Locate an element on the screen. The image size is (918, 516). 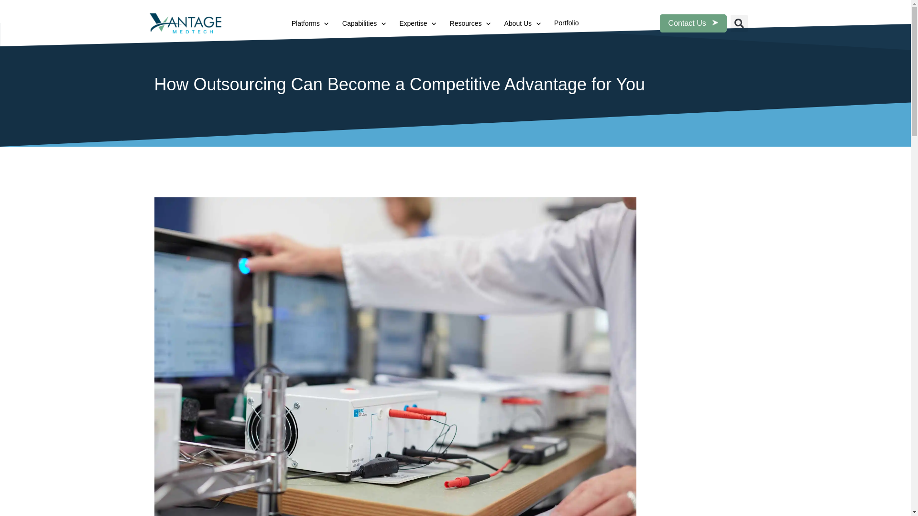
About Us is located at coordinates (517, 24).